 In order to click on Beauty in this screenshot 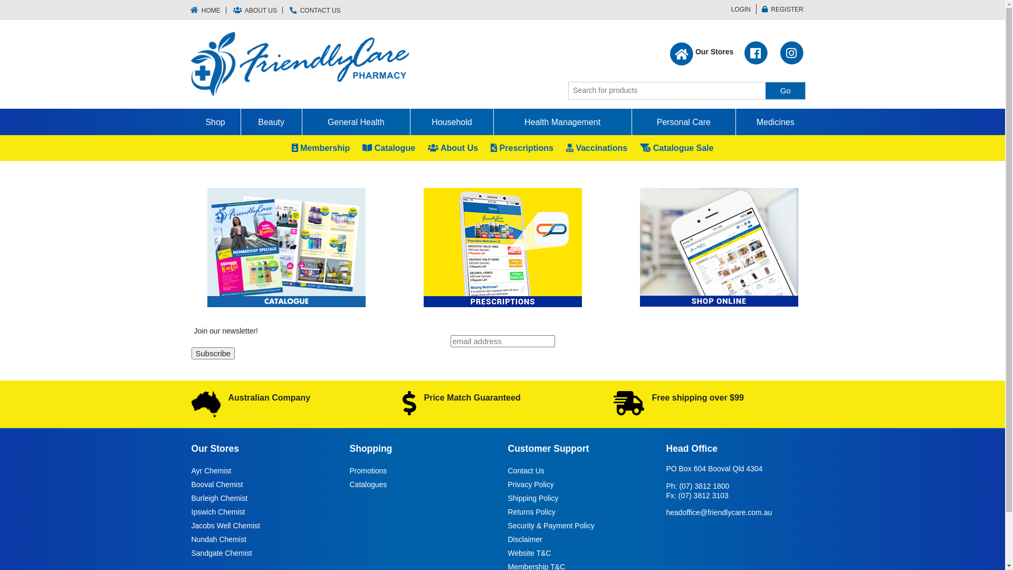, I will do `click(271, 122)`.